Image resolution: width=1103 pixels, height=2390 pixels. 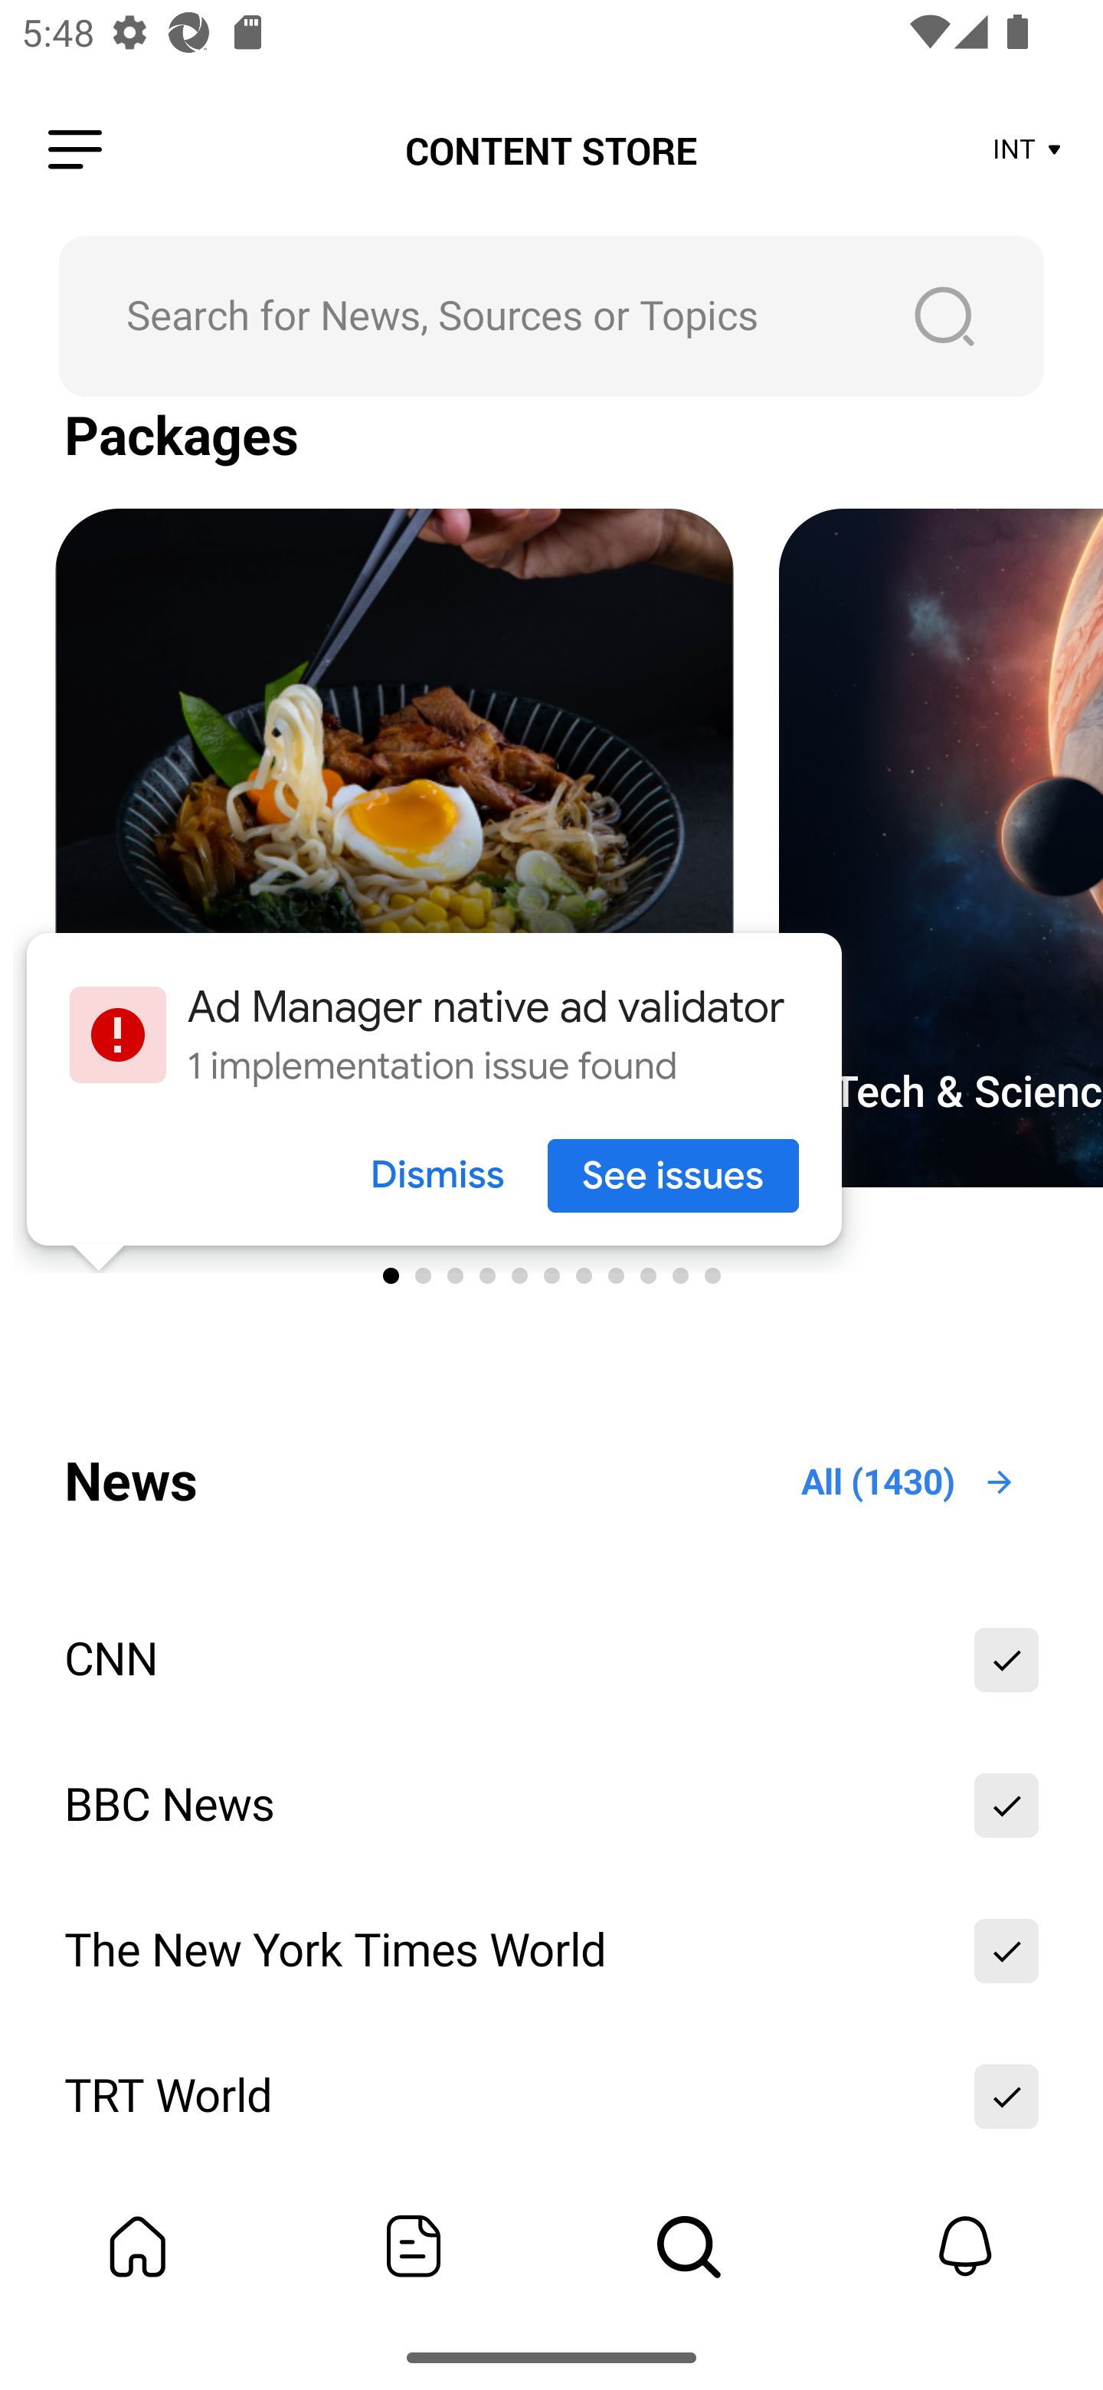 I want to click on Notifications, so click(x=965, y=2246).